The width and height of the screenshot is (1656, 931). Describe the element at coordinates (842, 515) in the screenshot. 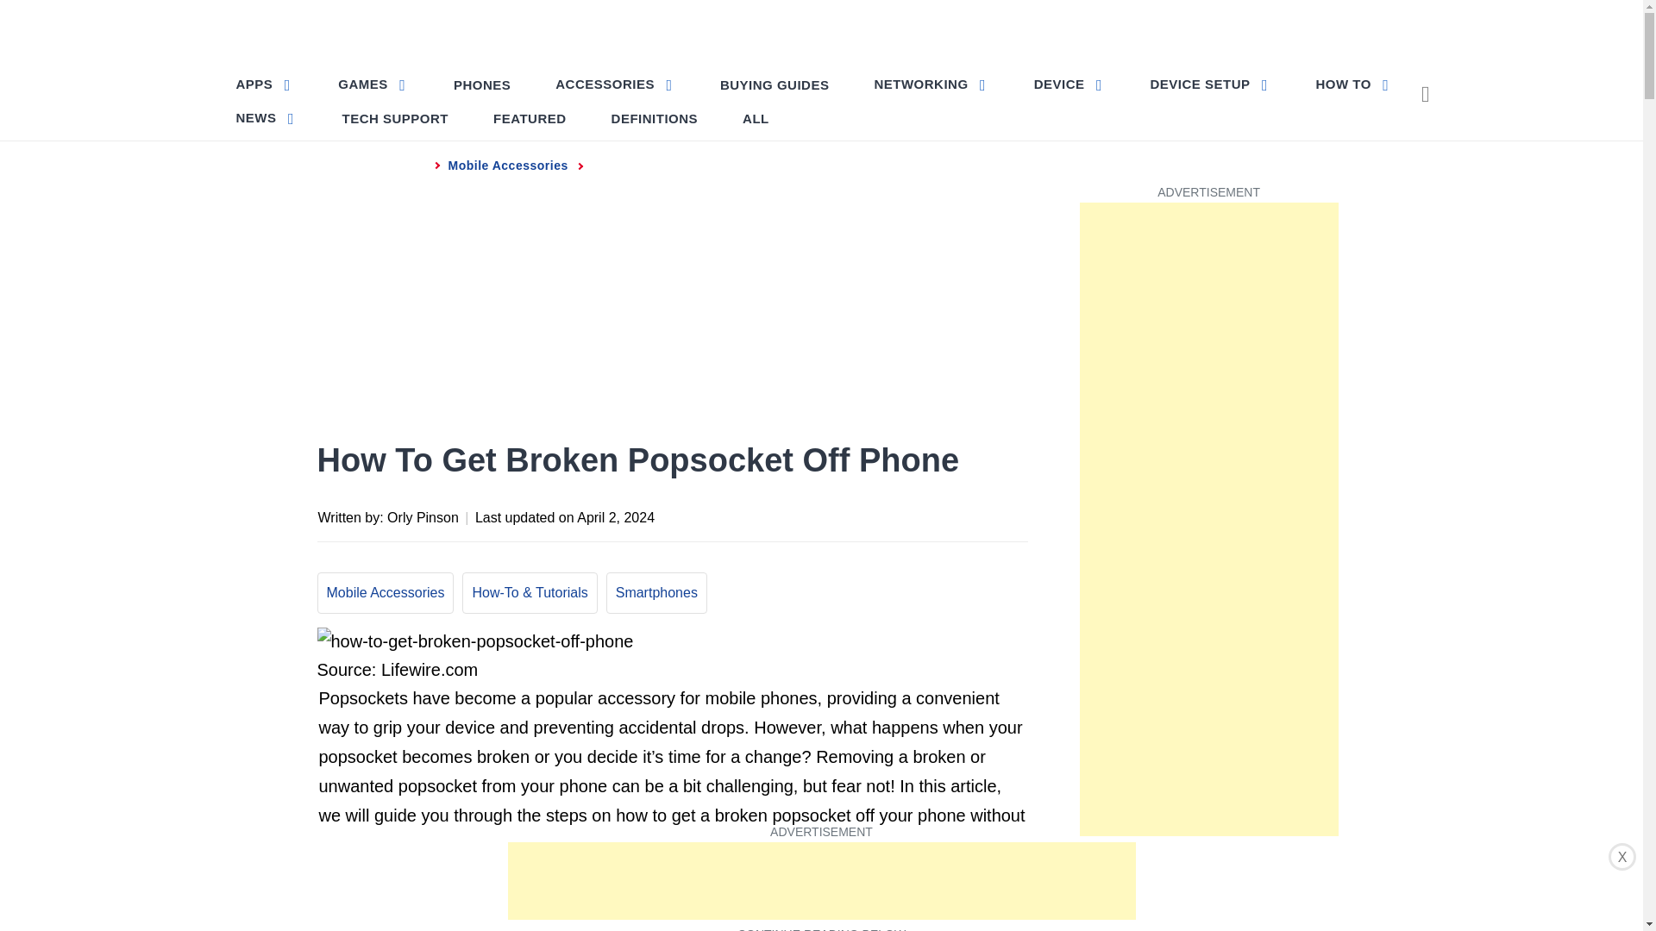

I see `Share on facebook` at that location.